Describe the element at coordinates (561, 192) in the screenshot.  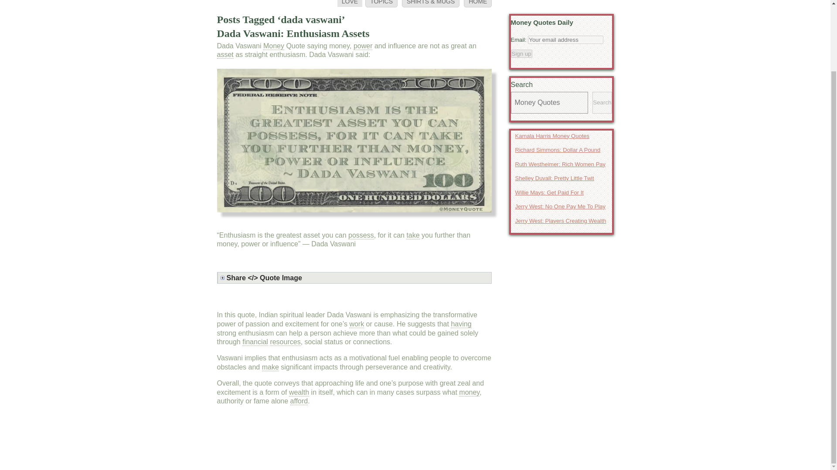
I see `Willie Mays: Get Paid For It` at that location.